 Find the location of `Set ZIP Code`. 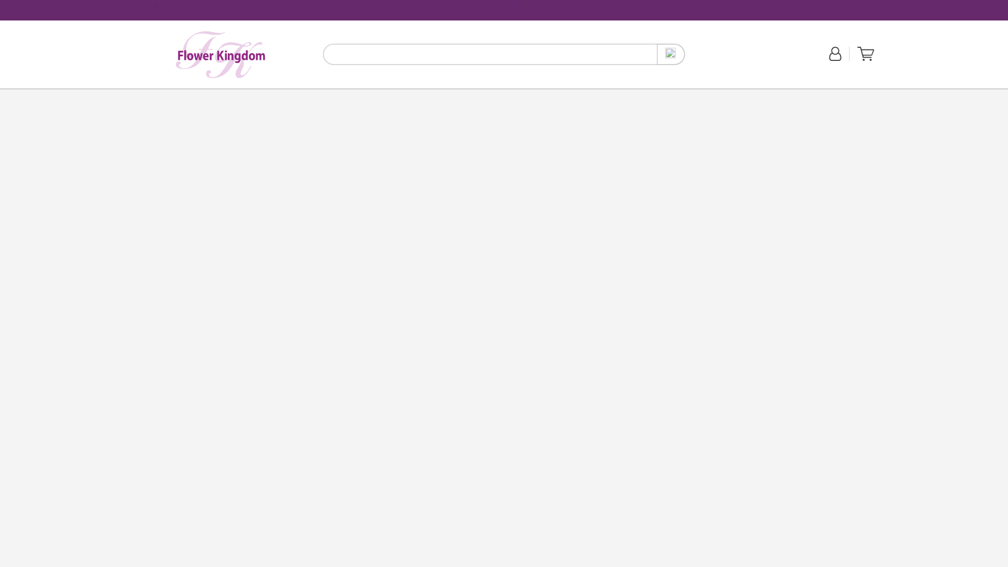

Set ZIP Code is located at coordinates (723, 60).